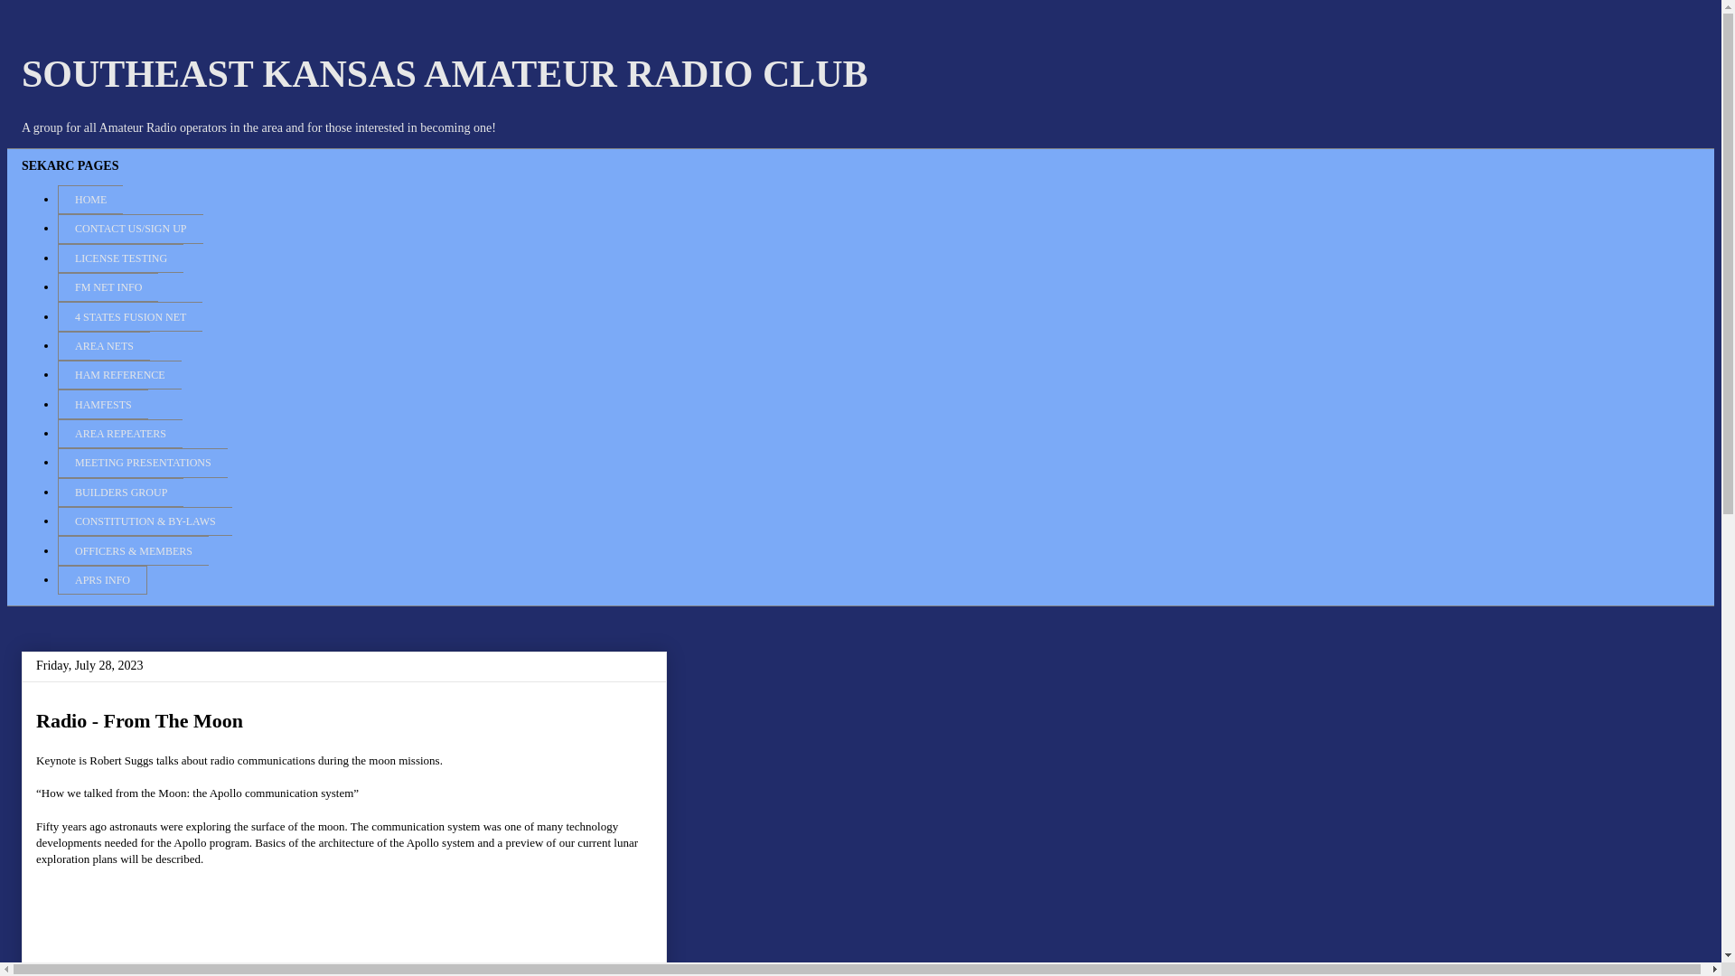  I want to click on HAM REFERENCE, so click(119, 374).